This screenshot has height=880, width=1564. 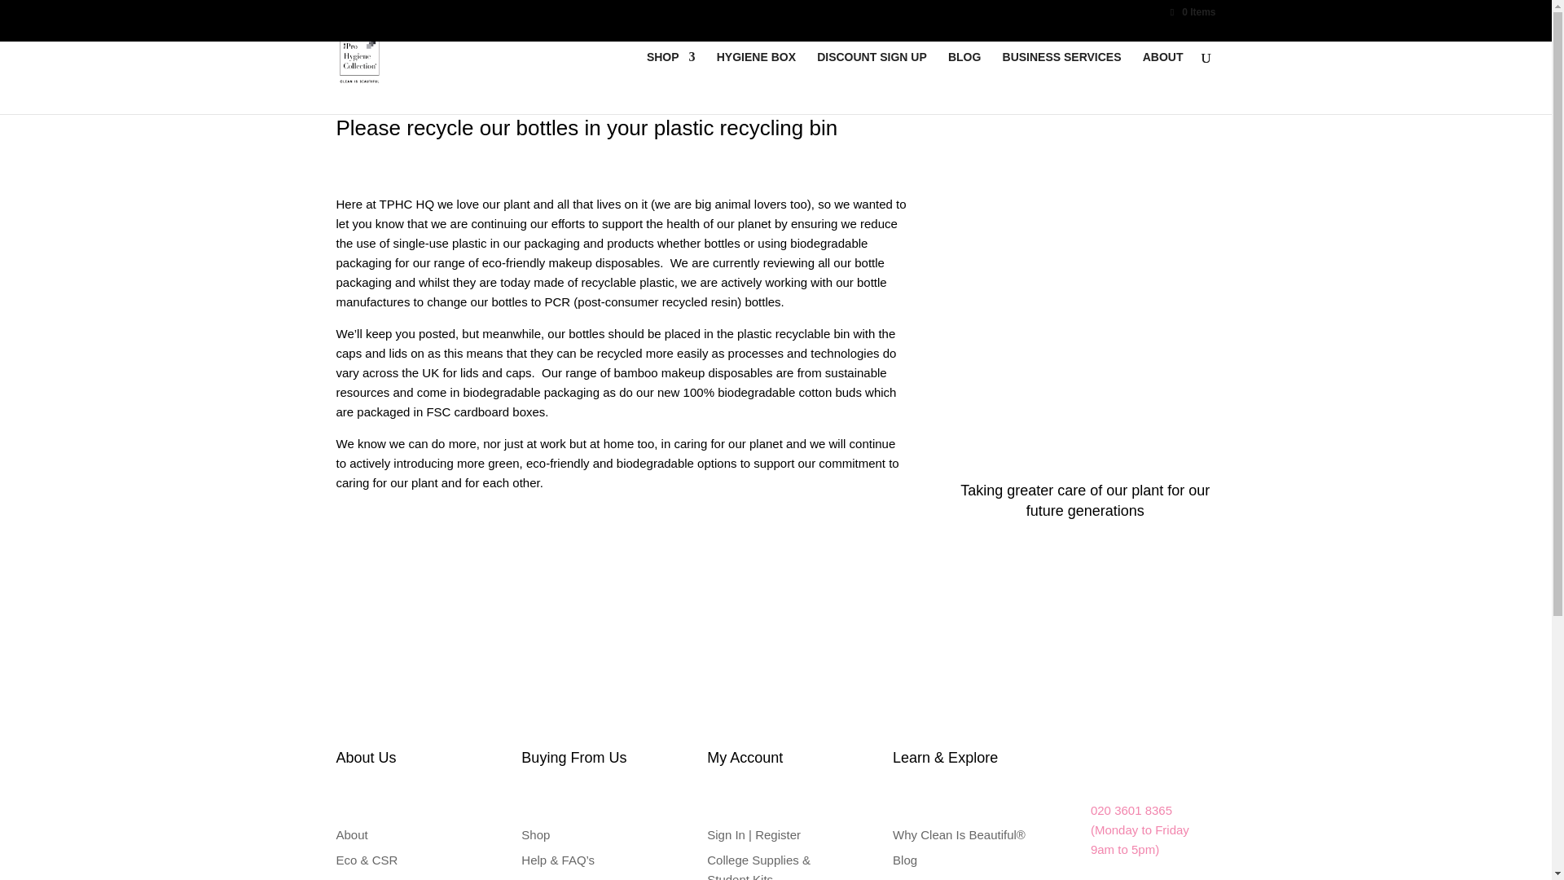 I want to click on BUSINESS SERVICES, so click(x=1061, y=70).